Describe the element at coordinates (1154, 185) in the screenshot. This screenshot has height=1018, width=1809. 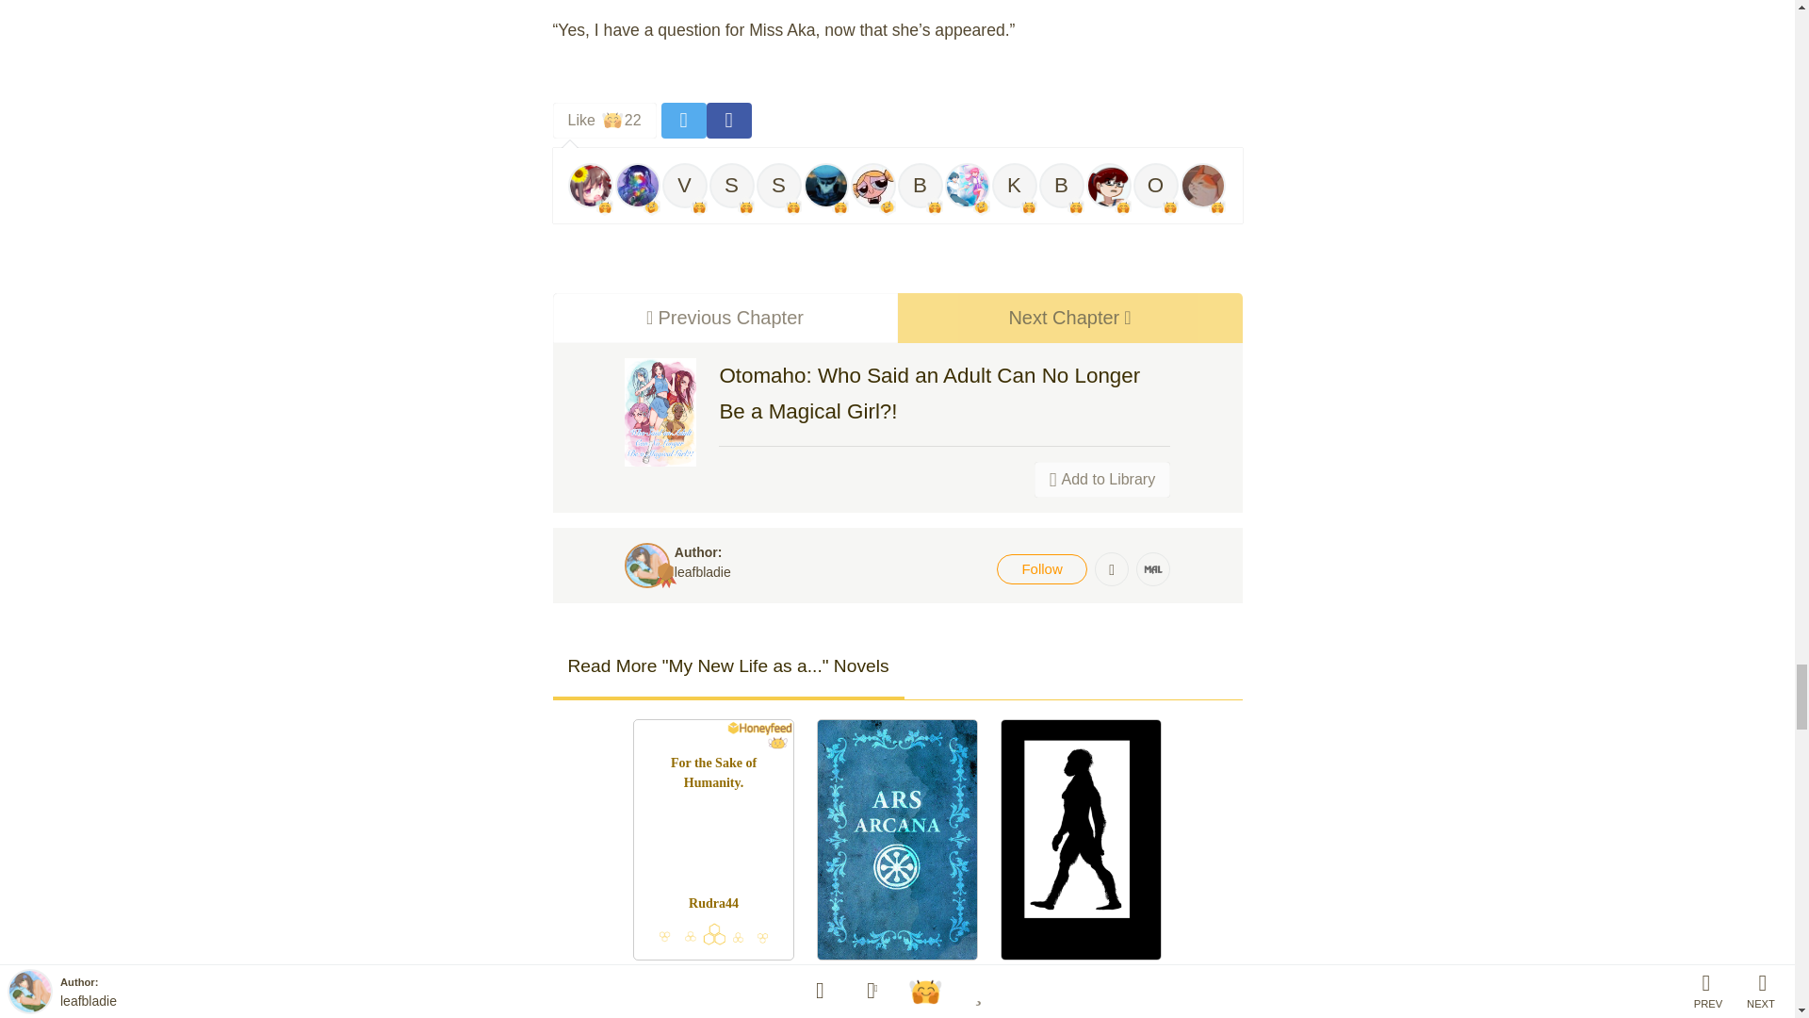
I see `Odette` at that location.